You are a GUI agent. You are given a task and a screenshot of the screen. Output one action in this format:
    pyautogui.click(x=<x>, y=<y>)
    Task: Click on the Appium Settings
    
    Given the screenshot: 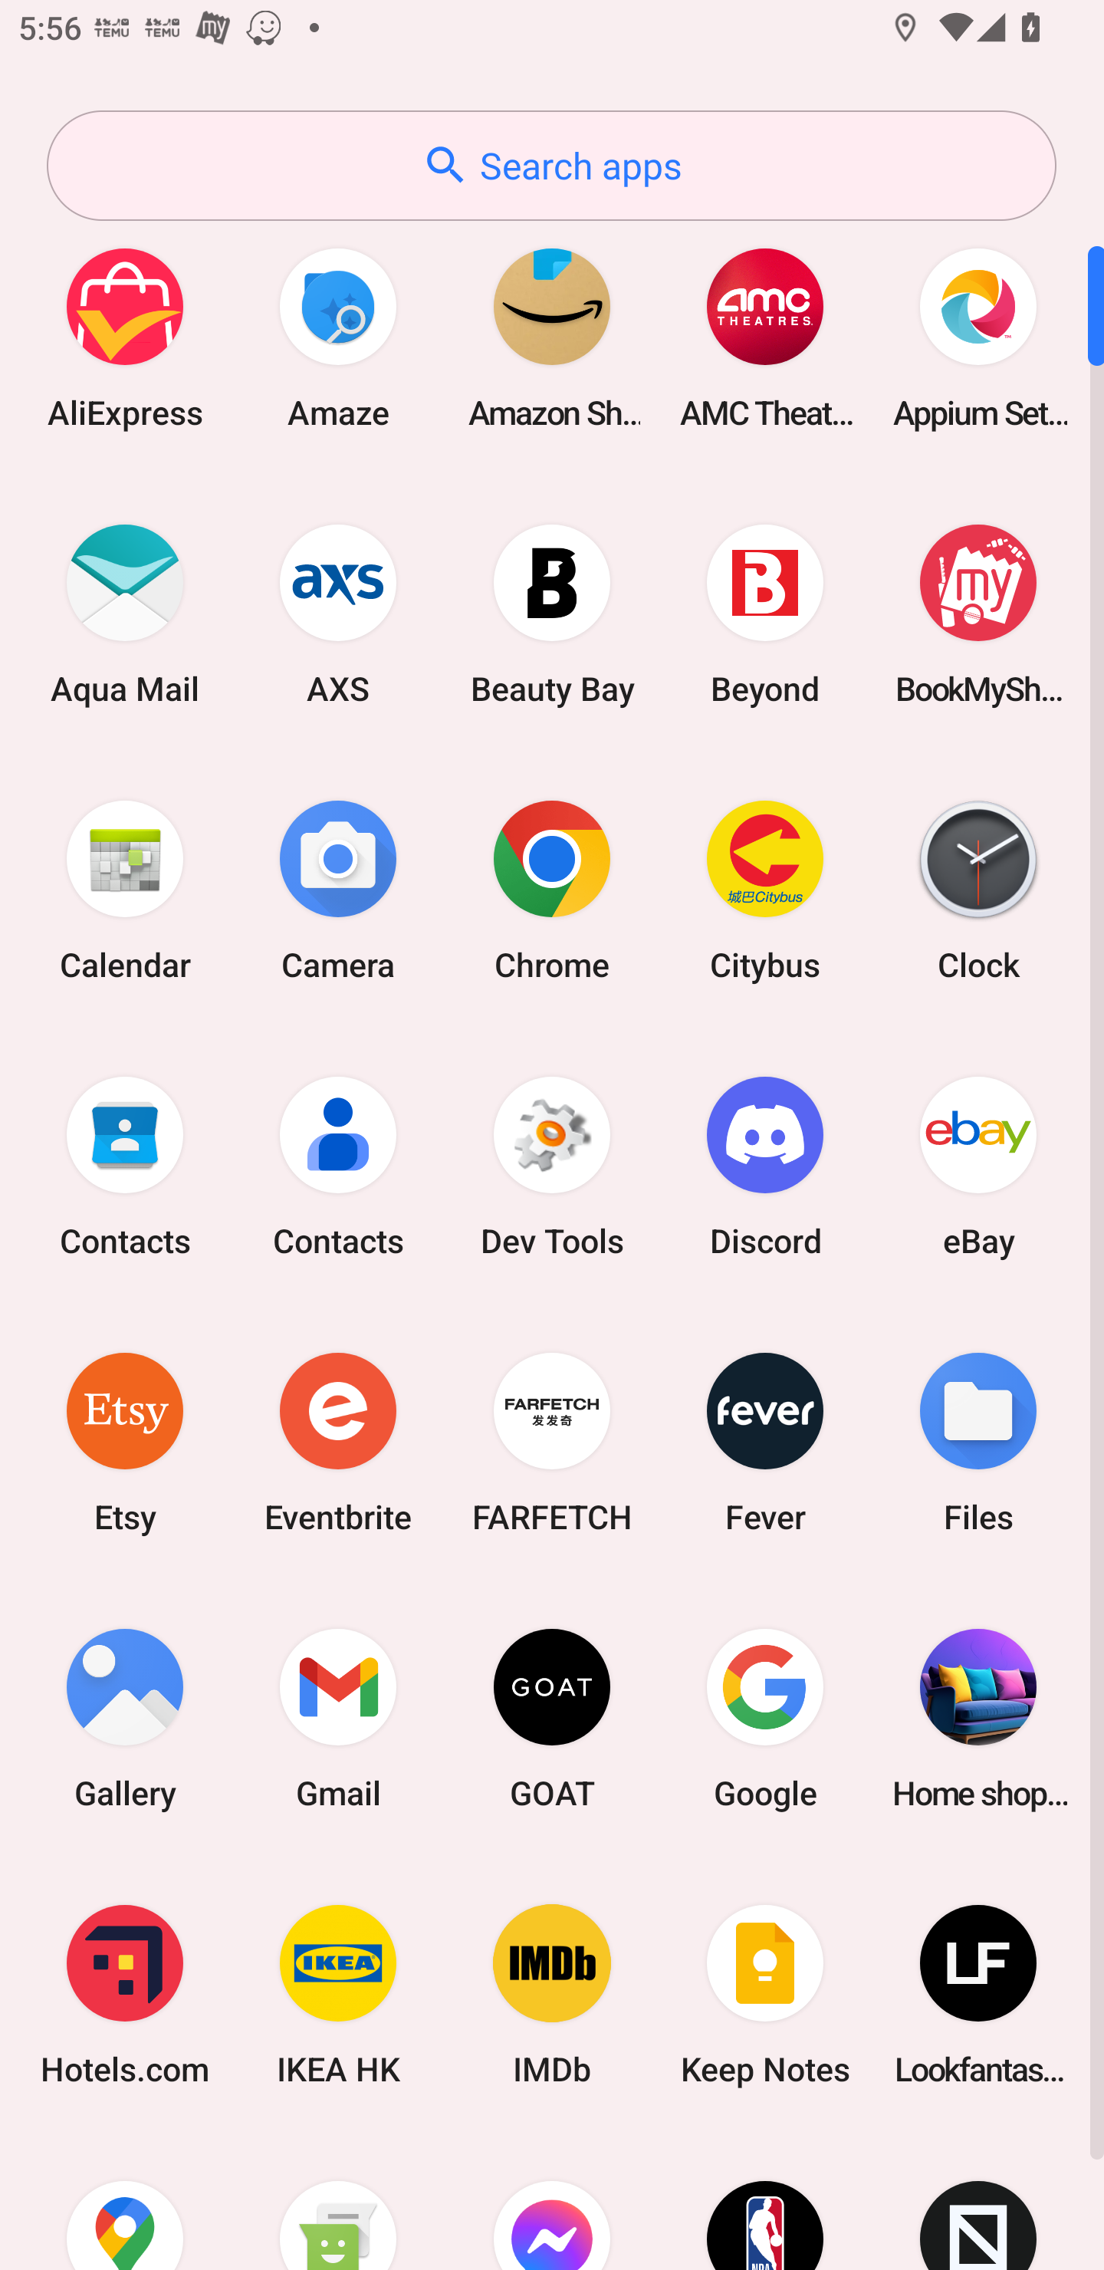 What is the action you would take?
    pyautogui.click(x=978, y=337)
    